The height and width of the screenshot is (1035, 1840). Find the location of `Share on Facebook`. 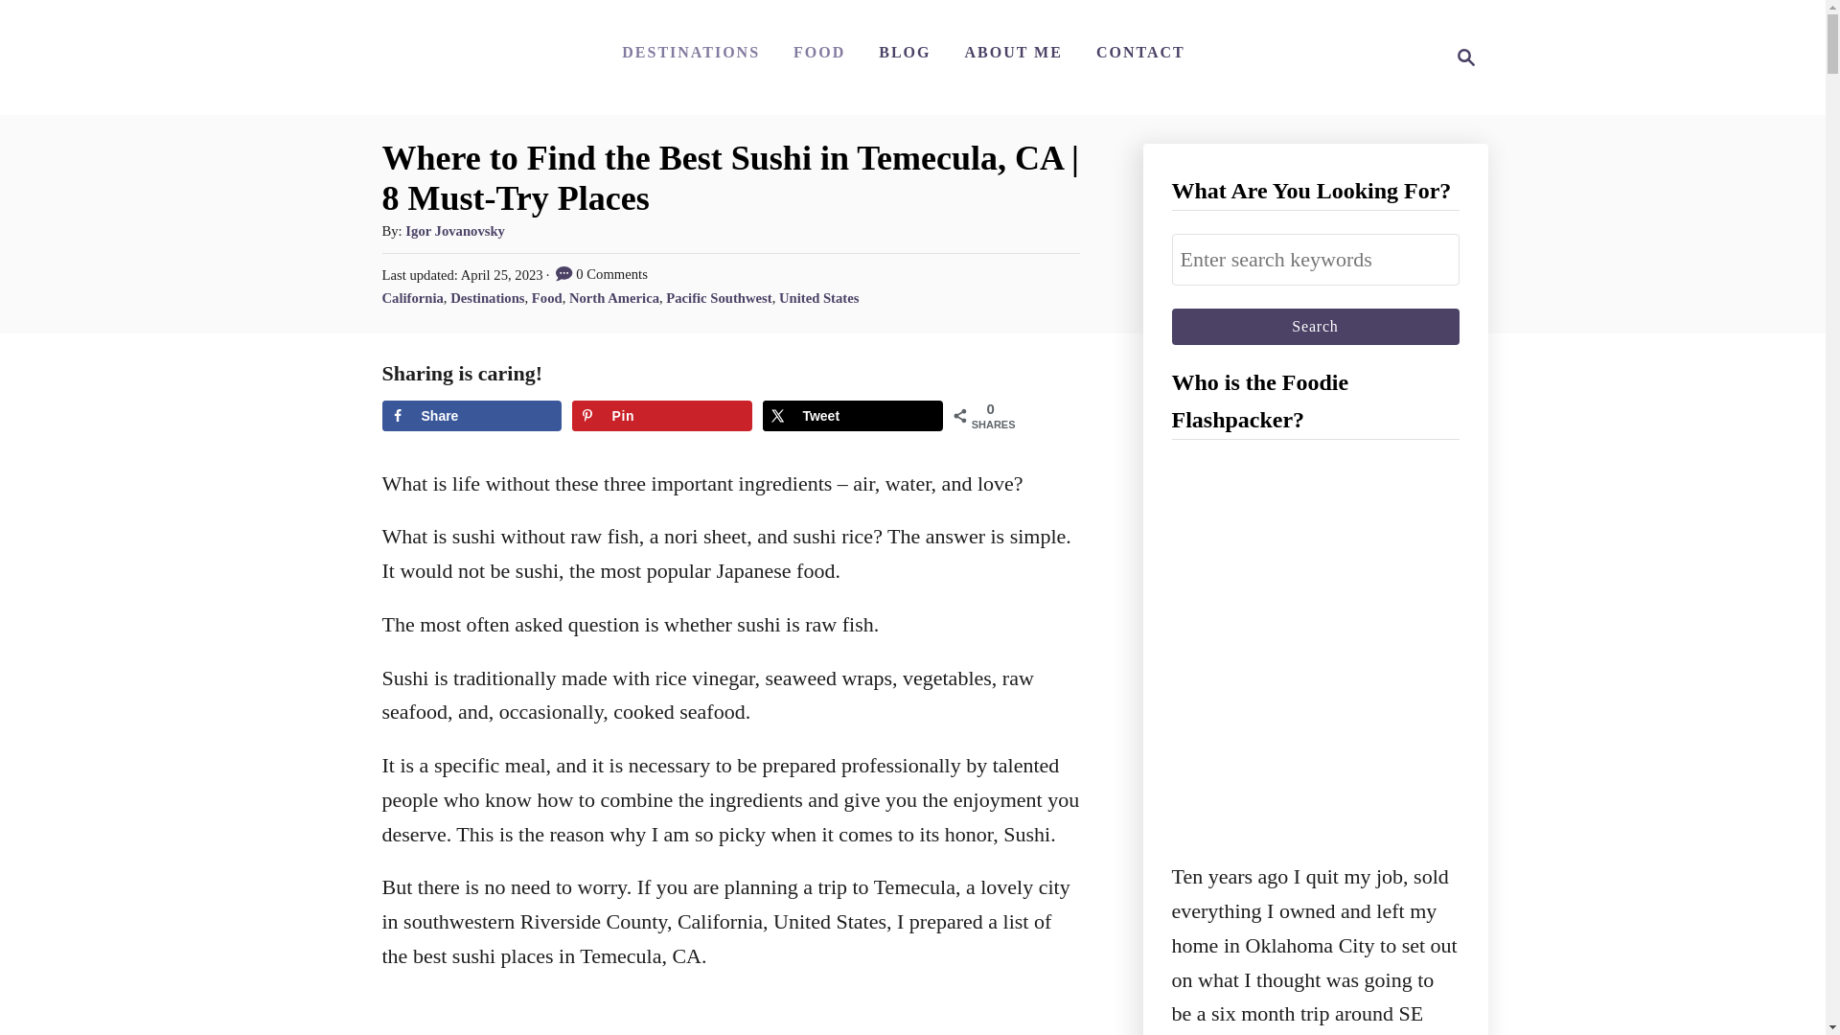

Share on Facebook is located at coordinates (1315, 260).